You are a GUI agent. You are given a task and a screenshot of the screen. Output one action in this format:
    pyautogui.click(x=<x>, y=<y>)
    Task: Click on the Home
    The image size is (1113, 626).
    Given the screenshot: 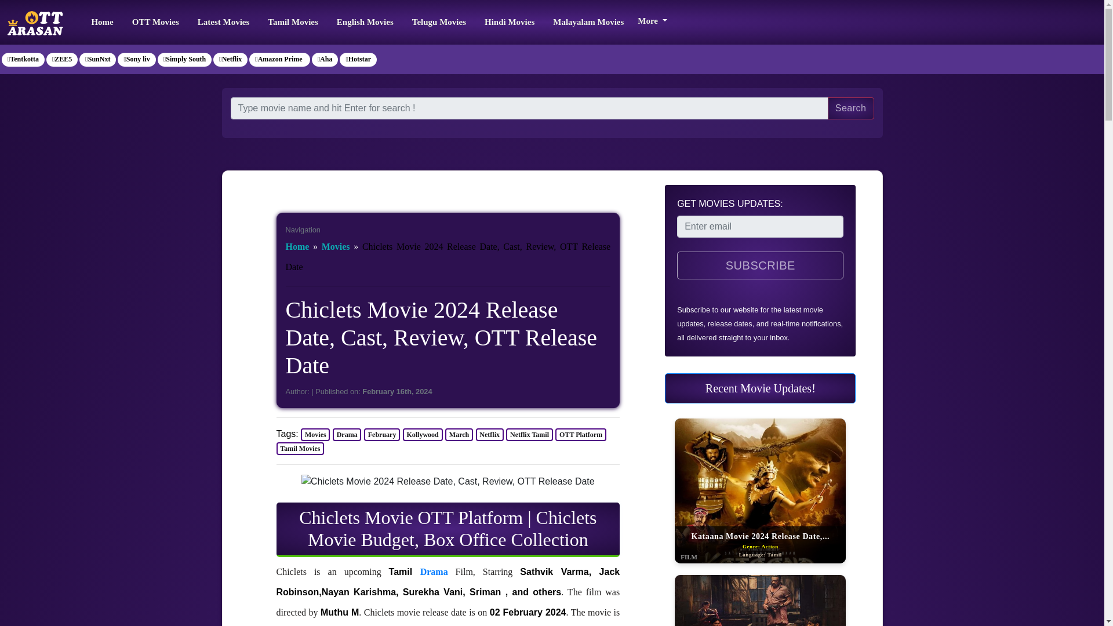 What is the action you would take?
    pyautogui.click(x=297, y=246)
    